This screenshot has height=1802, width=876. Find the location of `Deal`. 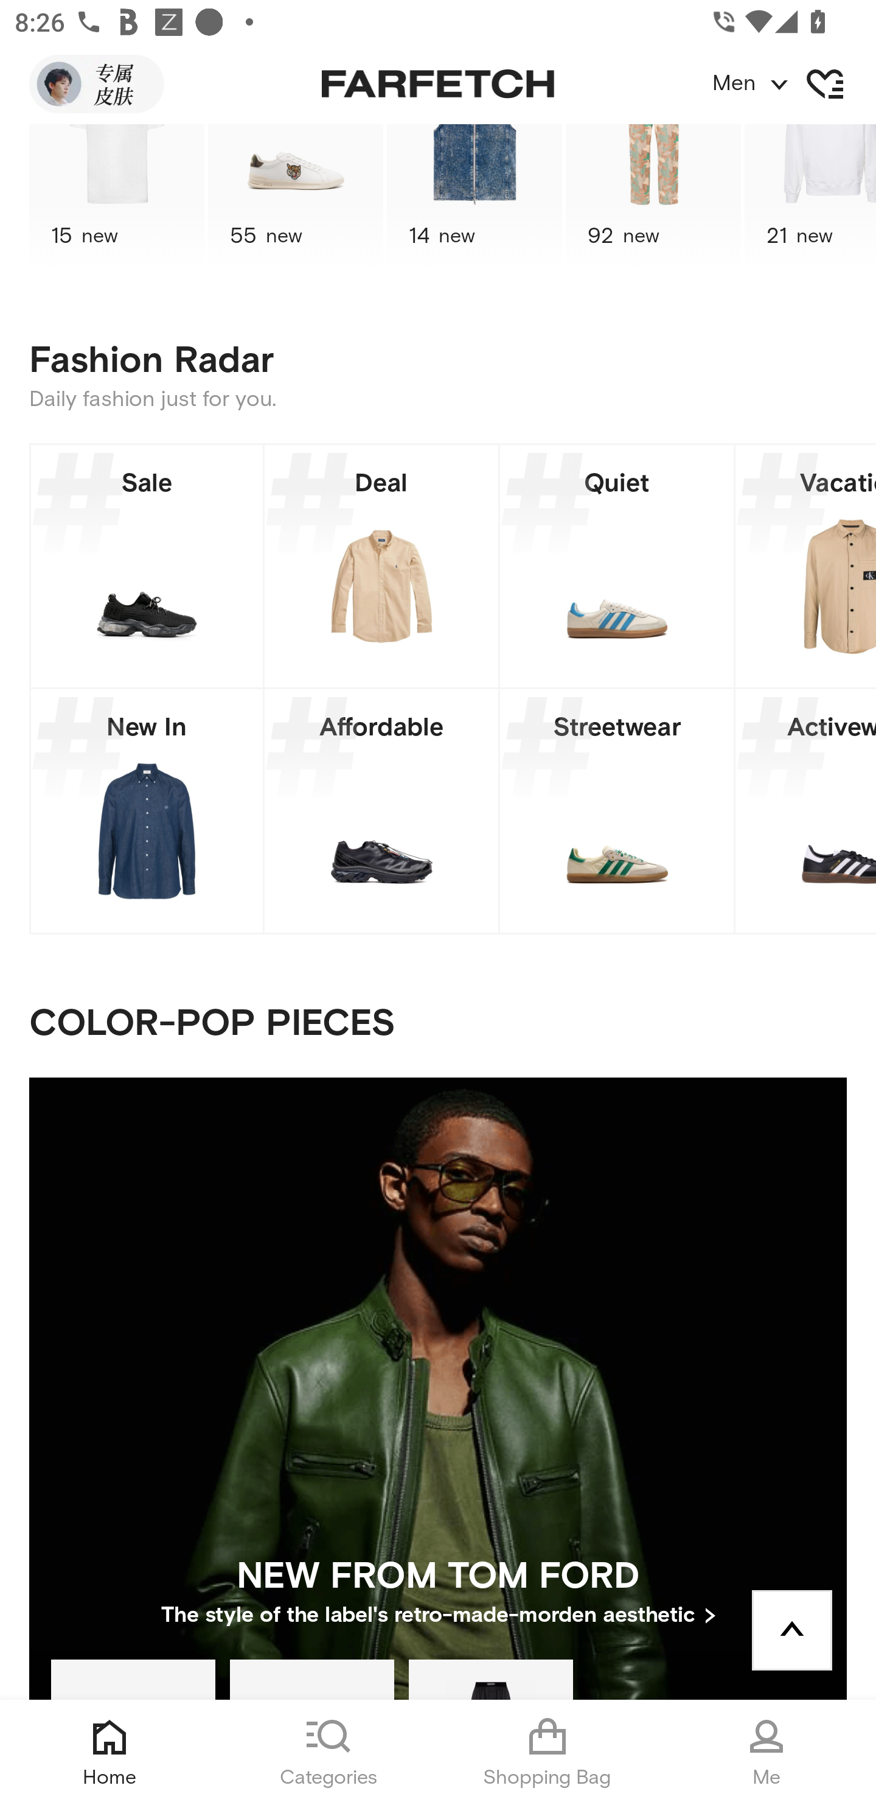

Deal is located at coordinates (381, 566).